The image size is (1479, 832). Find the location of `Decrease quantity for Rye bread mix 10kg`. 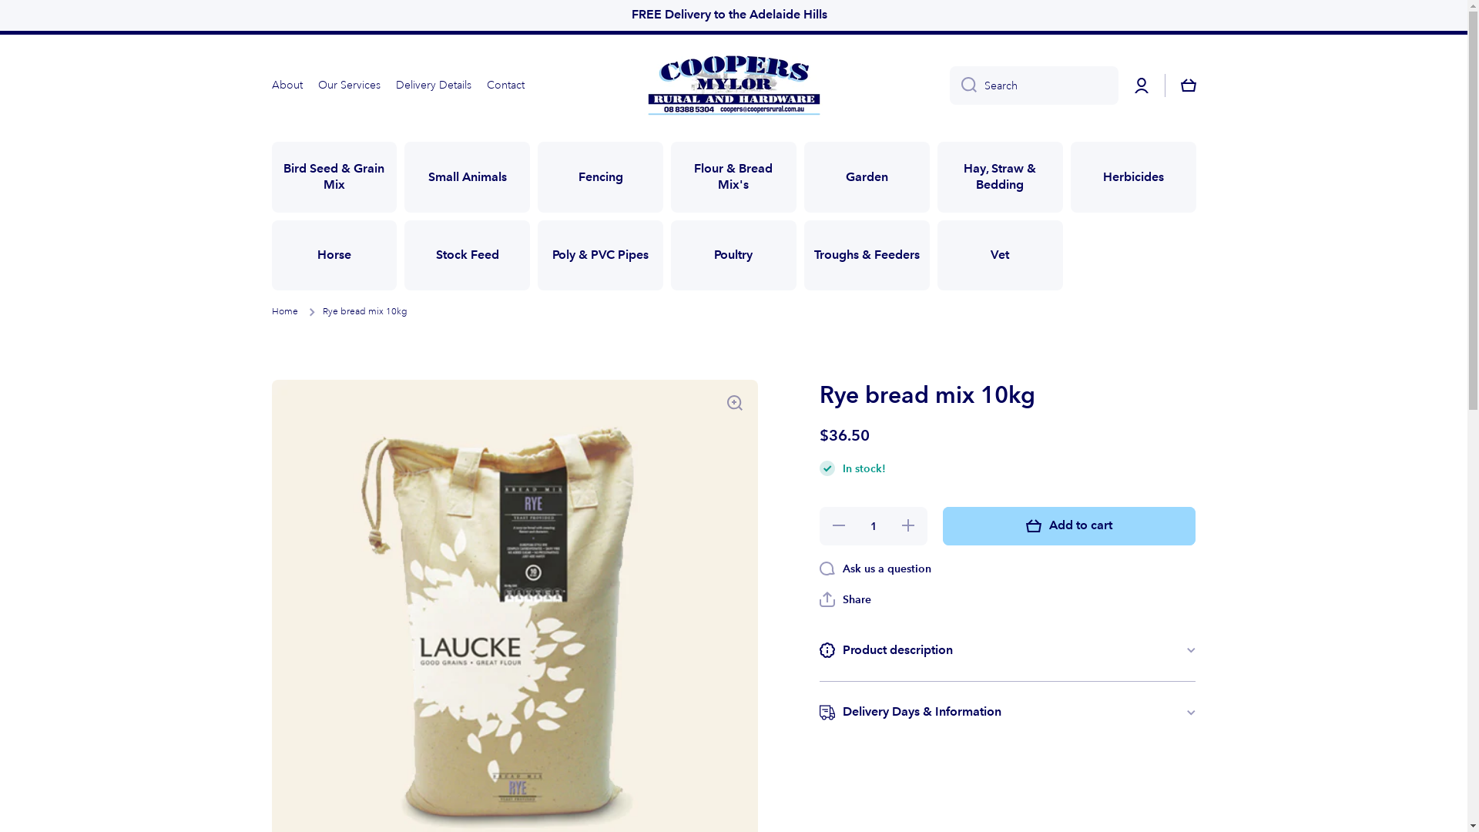

Decrease quantity for Rye bread mix 10kg is located at coordinates (838, 526).